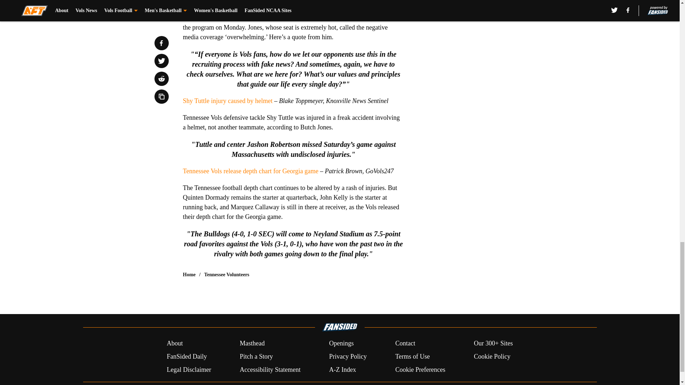 The width and height of the screenshot is (685, 385). Describe the element at coordinates (341, 344) in the screenshot. I see `Openings` at that location.